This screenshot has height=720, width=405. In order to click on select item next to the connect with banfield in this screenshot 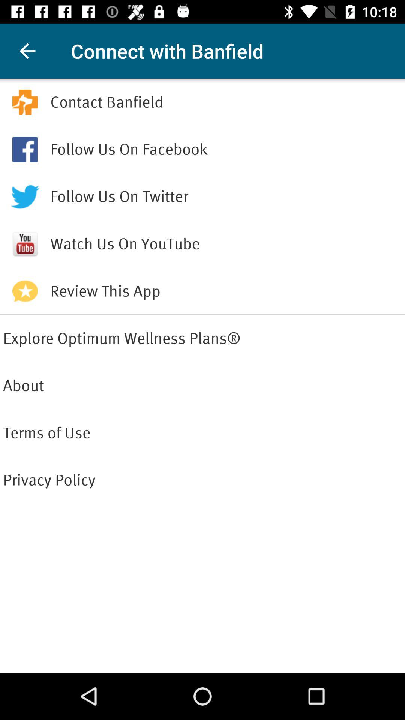, I will do `click(27, 51)`.